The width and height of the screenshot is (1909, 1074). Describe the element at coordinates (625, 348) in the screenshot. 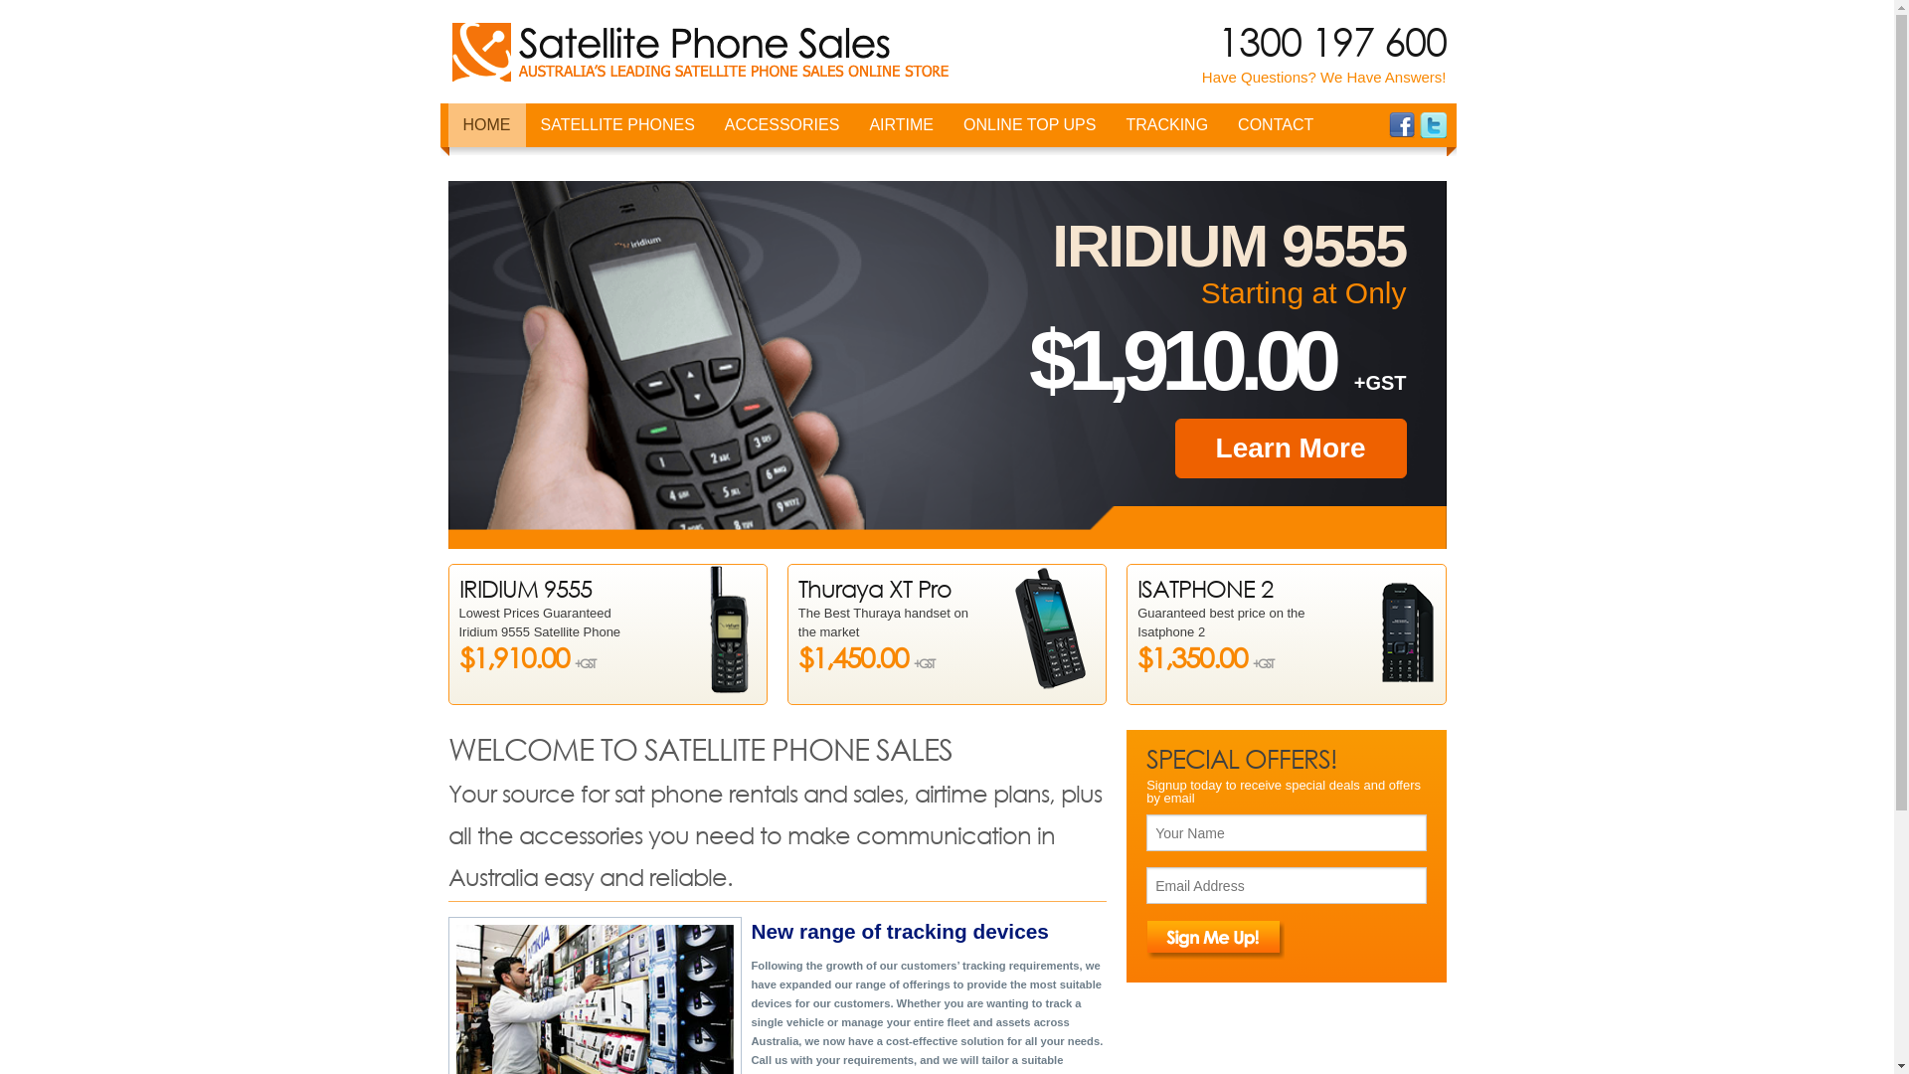

I see `Handset Docks` at that location.